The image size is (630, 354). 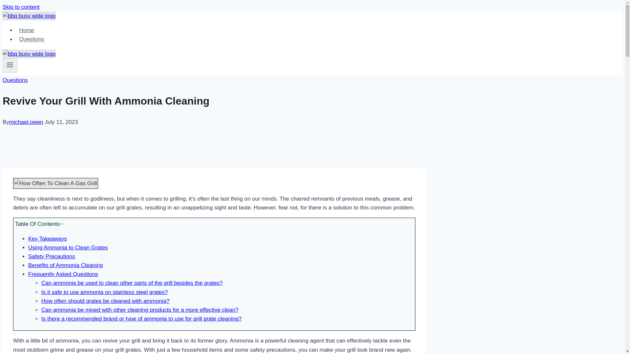 What do you see at coordinates (47, 238) in the screenshot?
I see `Key Takeaways` at bounding box center [47, 238].